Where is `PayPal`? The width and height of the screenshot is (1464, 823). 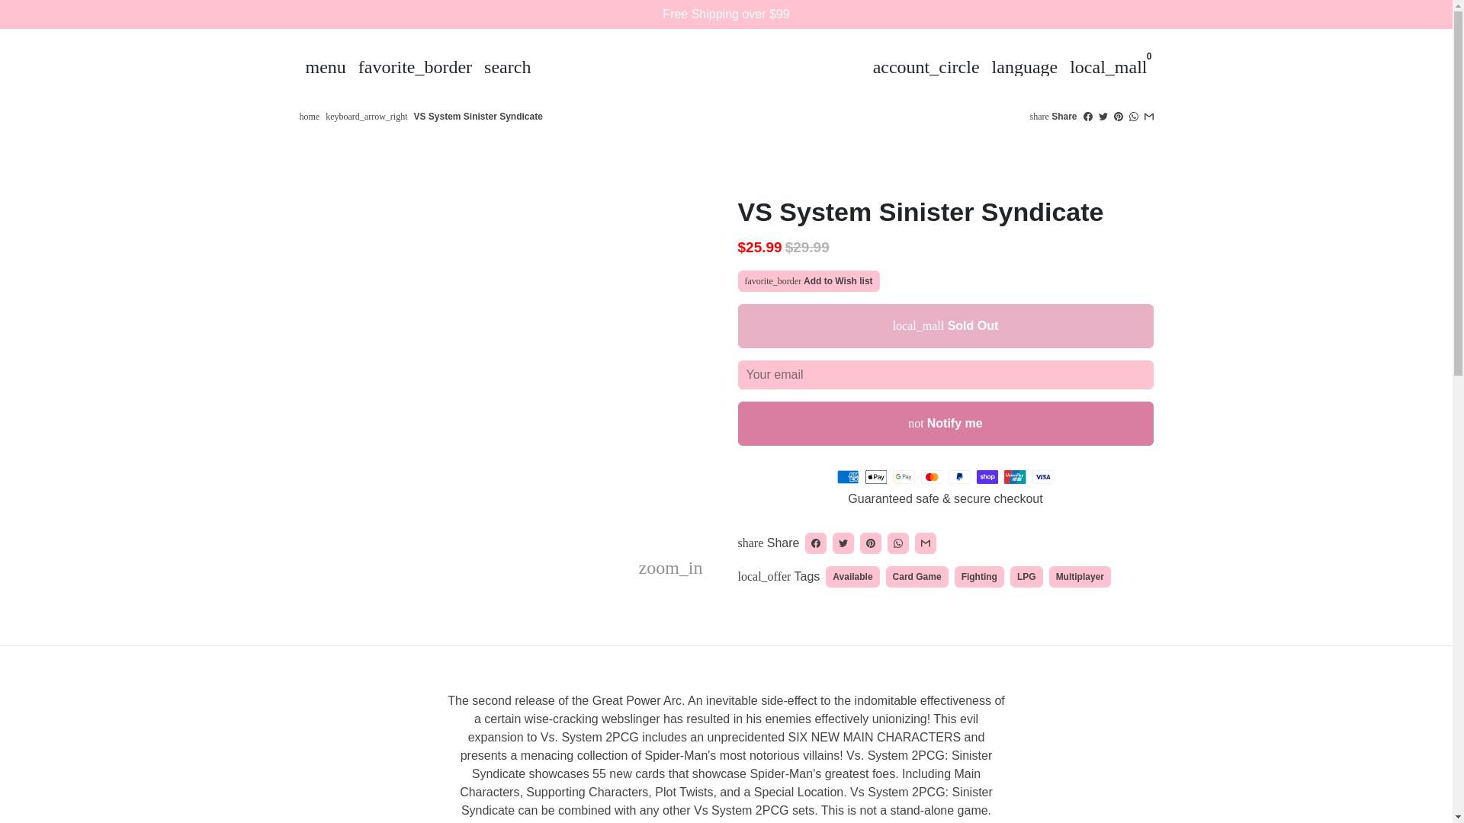
PayPal is located at coordinates (959, 477).